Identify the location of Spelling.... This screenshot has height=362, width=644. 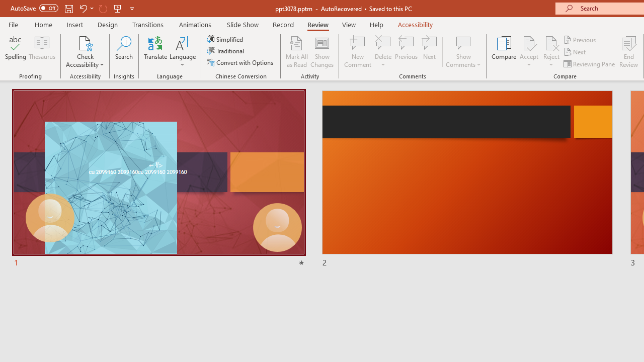
(16, 51).